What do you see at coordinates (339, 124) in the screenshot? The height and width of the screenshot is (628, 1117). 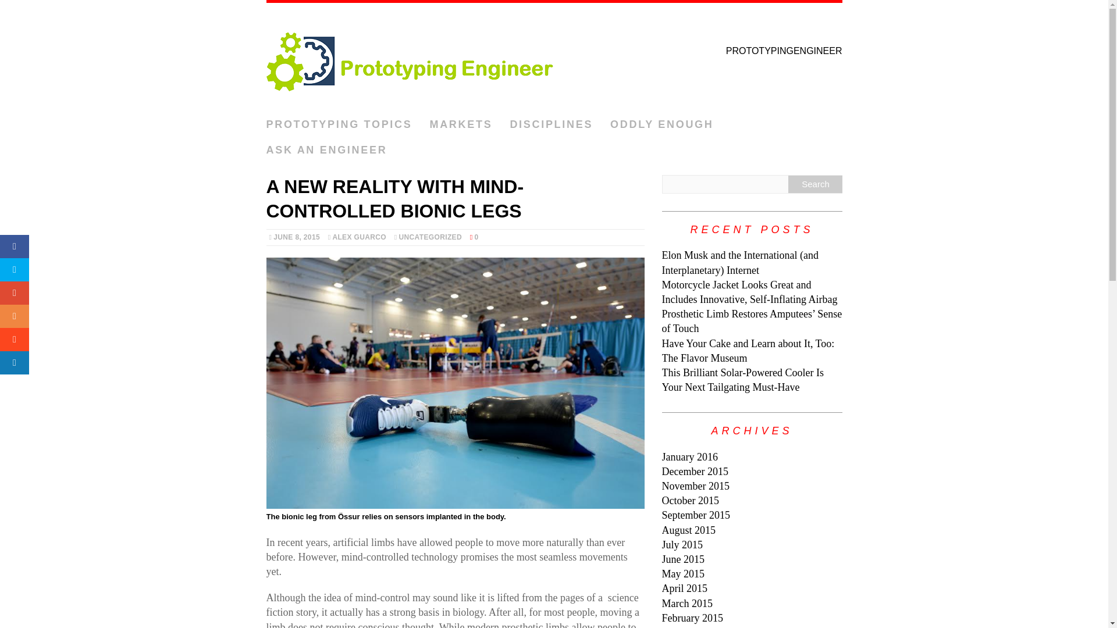 I see `PROTOTYPING TOPICS` at bounding box center [339, 124].